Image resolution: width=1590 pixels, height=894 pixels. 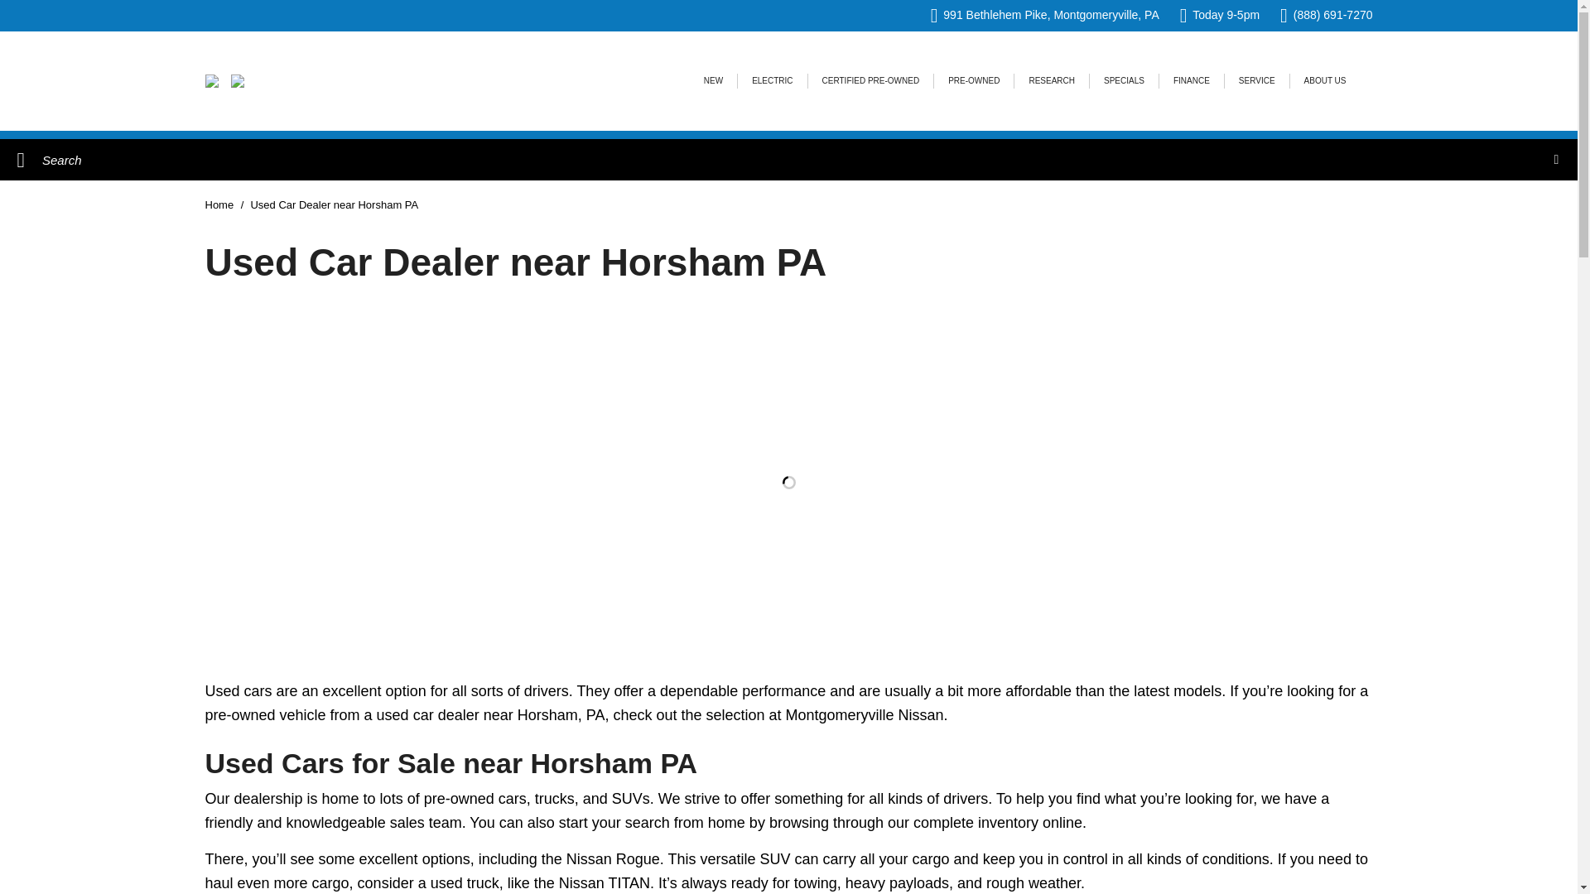 I want to click on ELECTRIC, so click(x=772, y=81).